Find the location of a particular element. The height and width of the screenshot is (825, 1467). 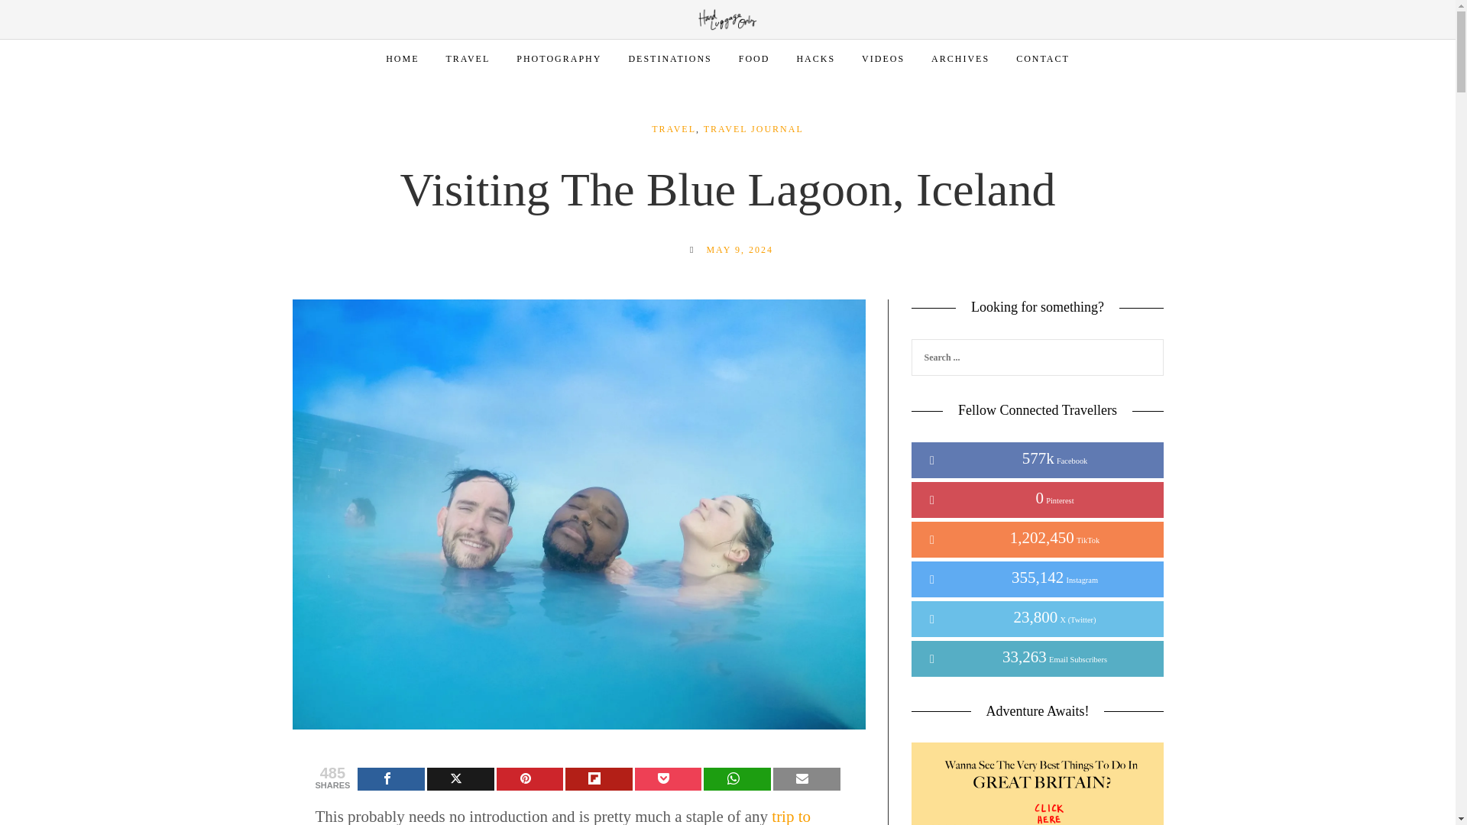

HOME is located at coordinates (402, 59).